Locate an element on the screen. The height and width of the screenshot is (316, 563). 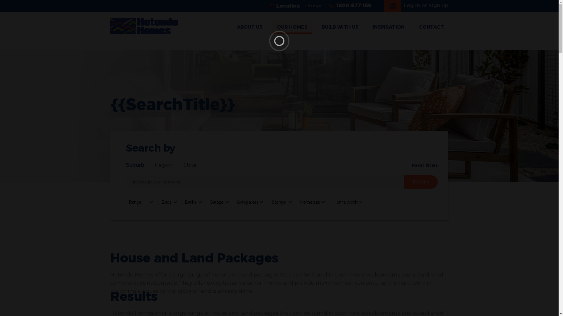
INSPIRATION is located at coordinates (389, 28).